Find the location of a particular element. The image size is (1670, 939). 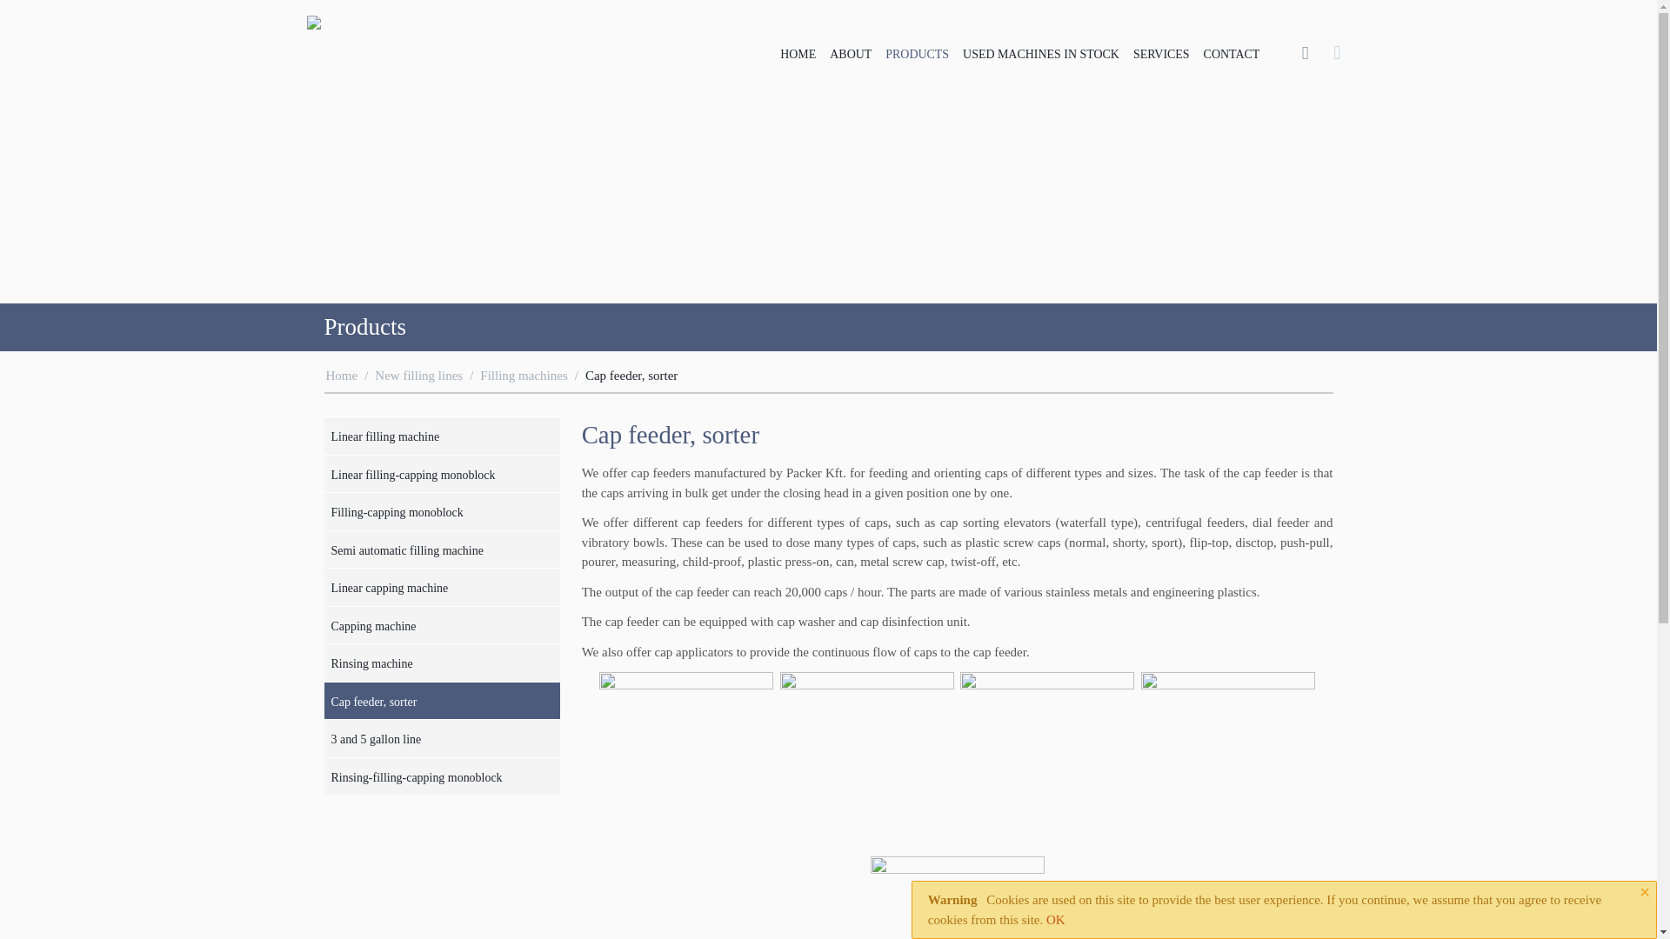

CONTACT is located at coordinates (1232, 53).